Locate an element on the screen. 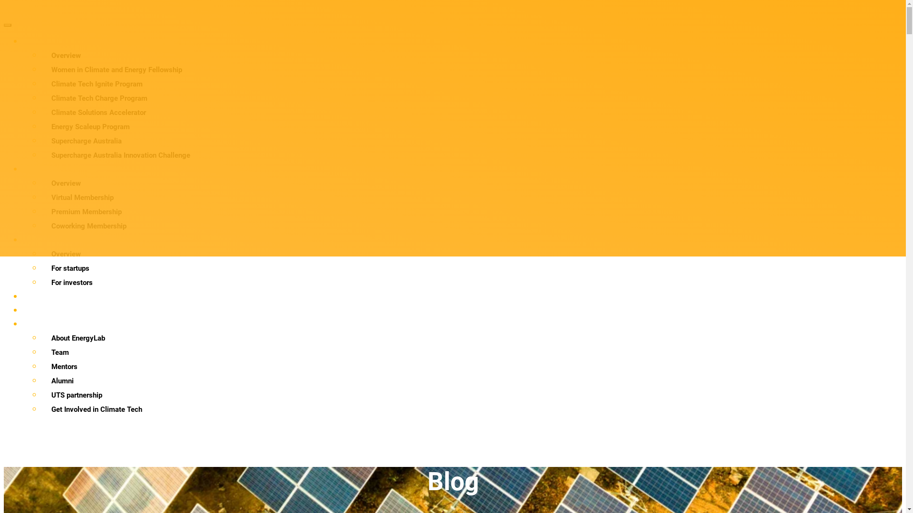 The width and height of the screenshot is (913, 513). Get Involved in Climate Tech is located at coordinates (472, 409).